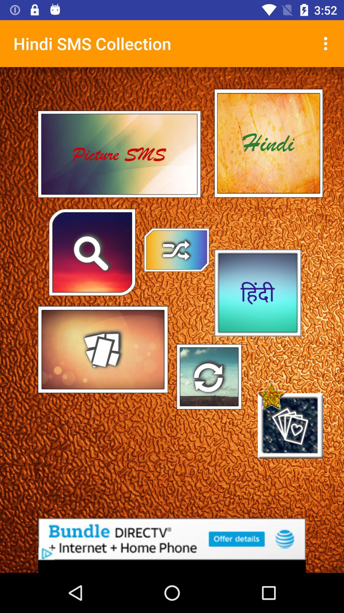  Describe the element at coordinates (172, 539) in the screenshot. I see `advertisement` at that location.